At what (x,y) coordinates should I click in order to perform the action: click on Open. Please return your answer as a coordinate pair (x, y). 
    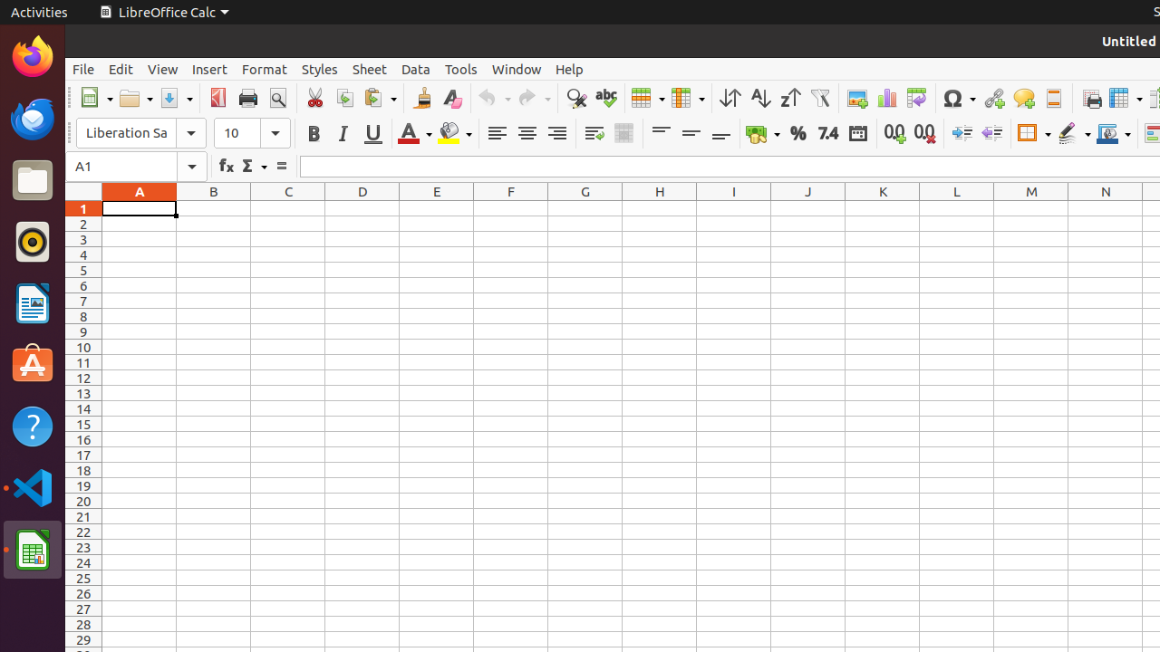
    Looking at the image, I should click on (136, 98).